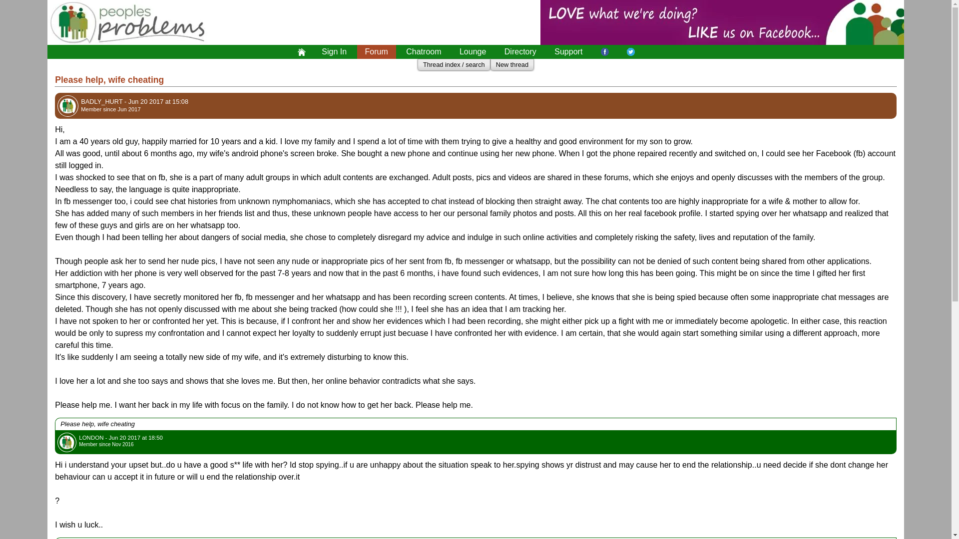  I want to click on Lounge, so click(473, 51).